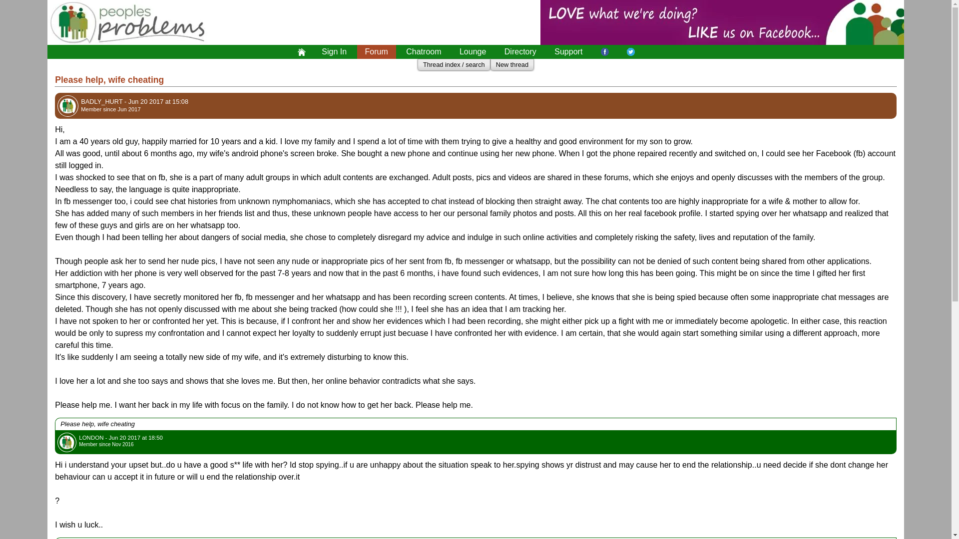  I want to click on Lounge, so click(473, 51).